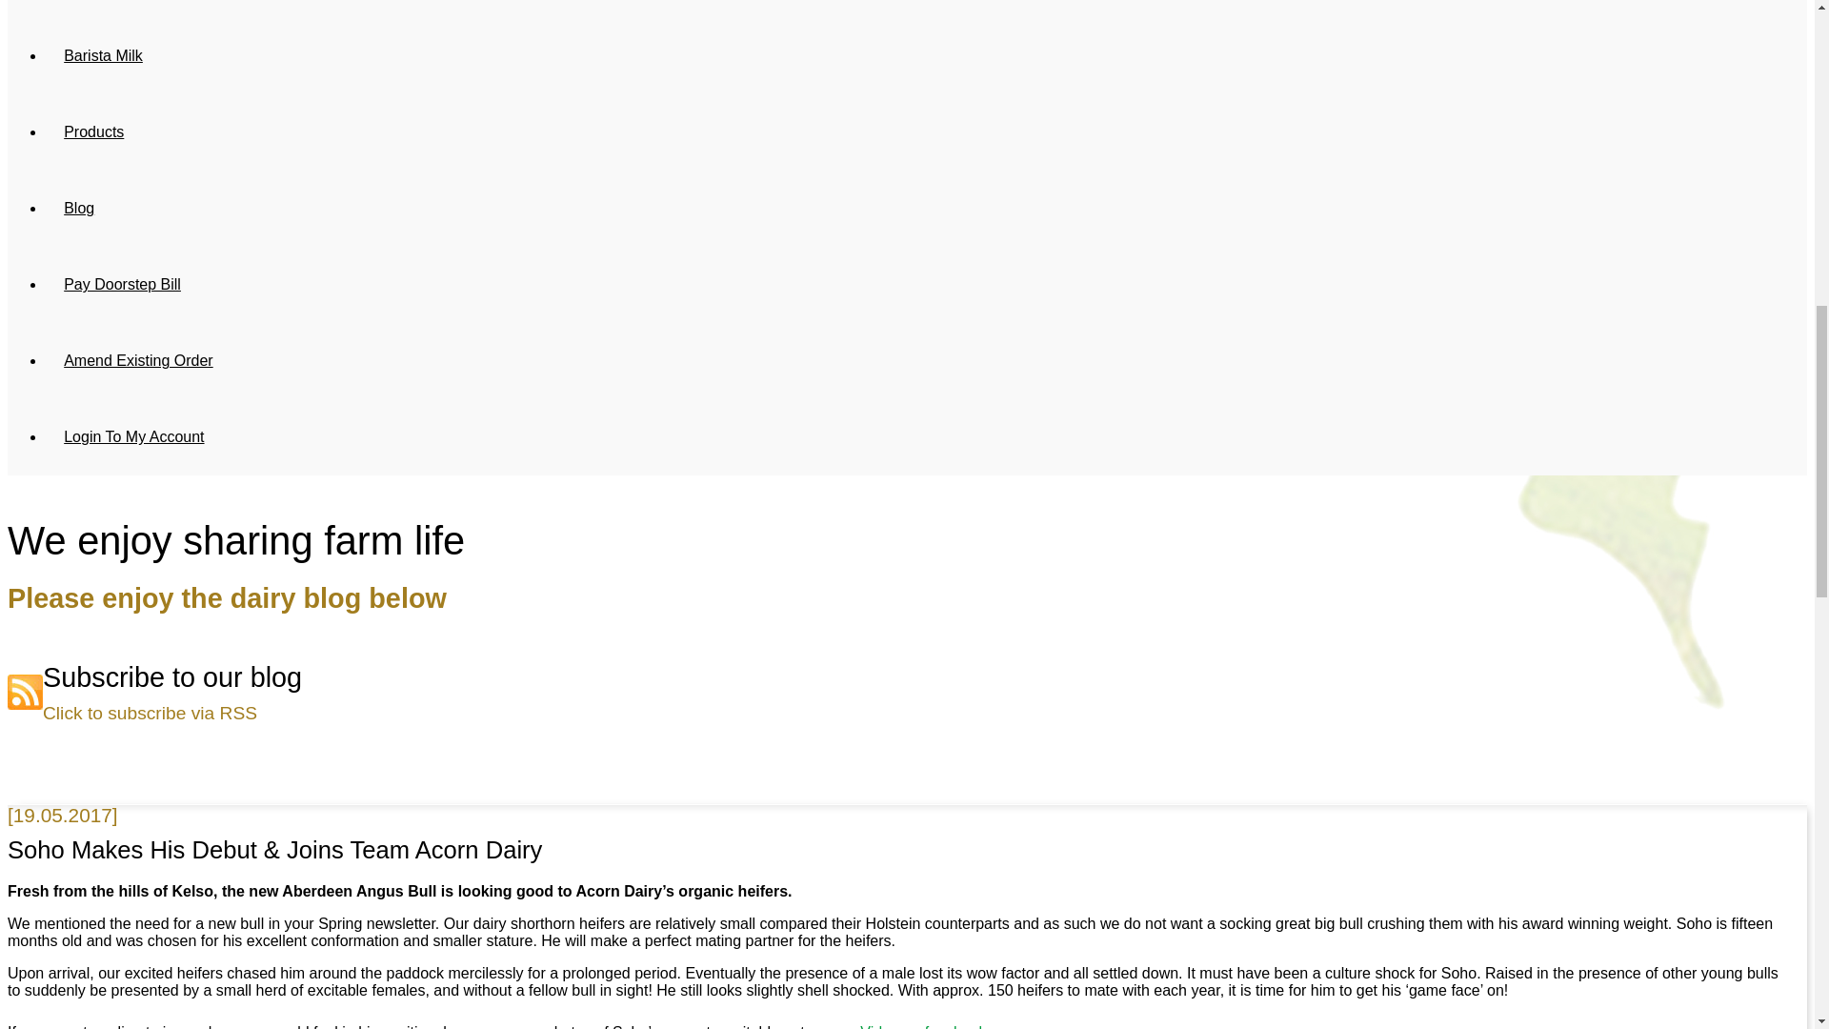  Describe the element at coordinates (103, 56) in the screenshot. I see `Barista Milk` at that location.